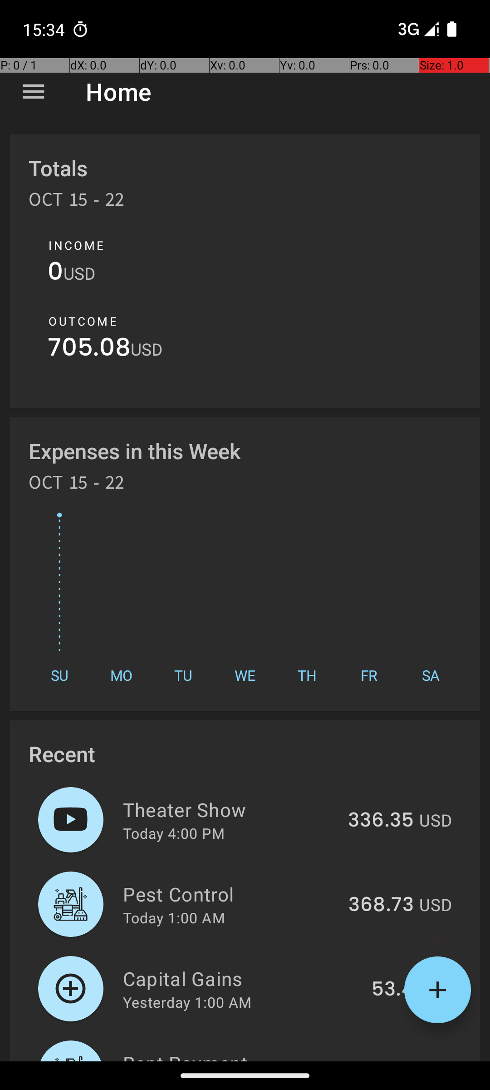  What do you see at coordinates (89, 350) in the screenshot?
I see `705.08` at bounding box center [89, 350].